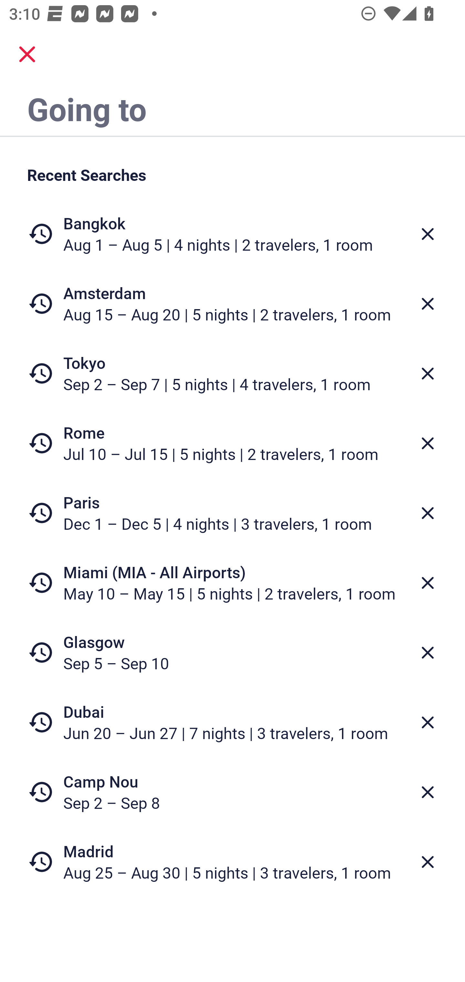 This screenshot has height=982, width=465. Describe the element at coordinates (428, 653) in the screenshot. I see `Delete from recent searches` at that location.